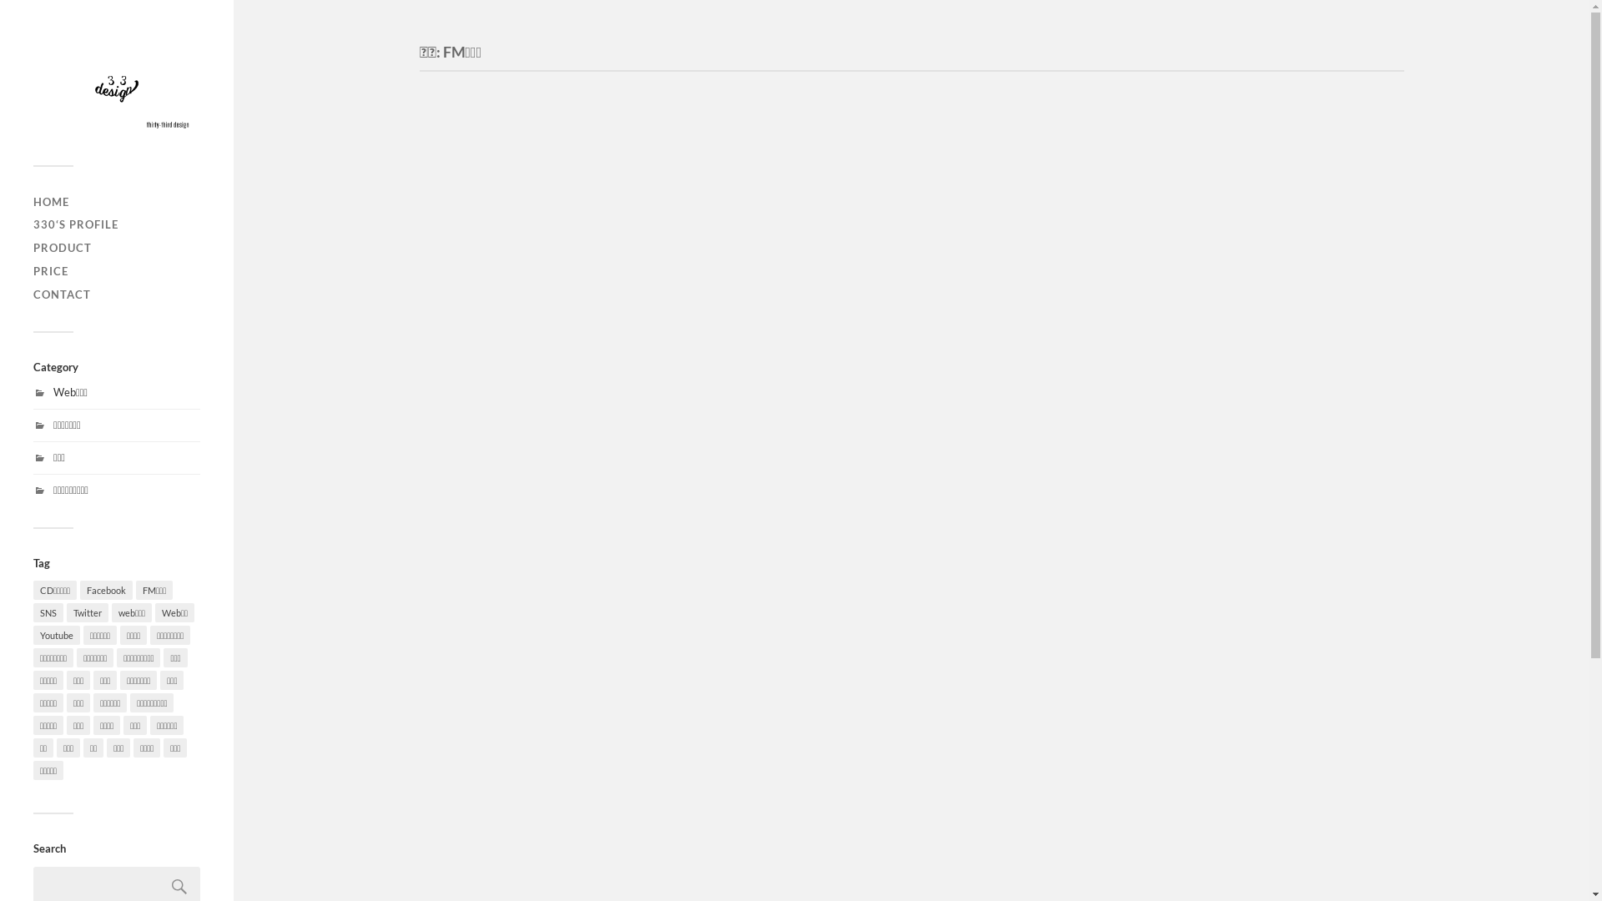 This screenshot has height=901, width=1602. What do you see at coordinates (52, 202) in the screenshot?
I see `HOME` at bounding box center [52, 202].